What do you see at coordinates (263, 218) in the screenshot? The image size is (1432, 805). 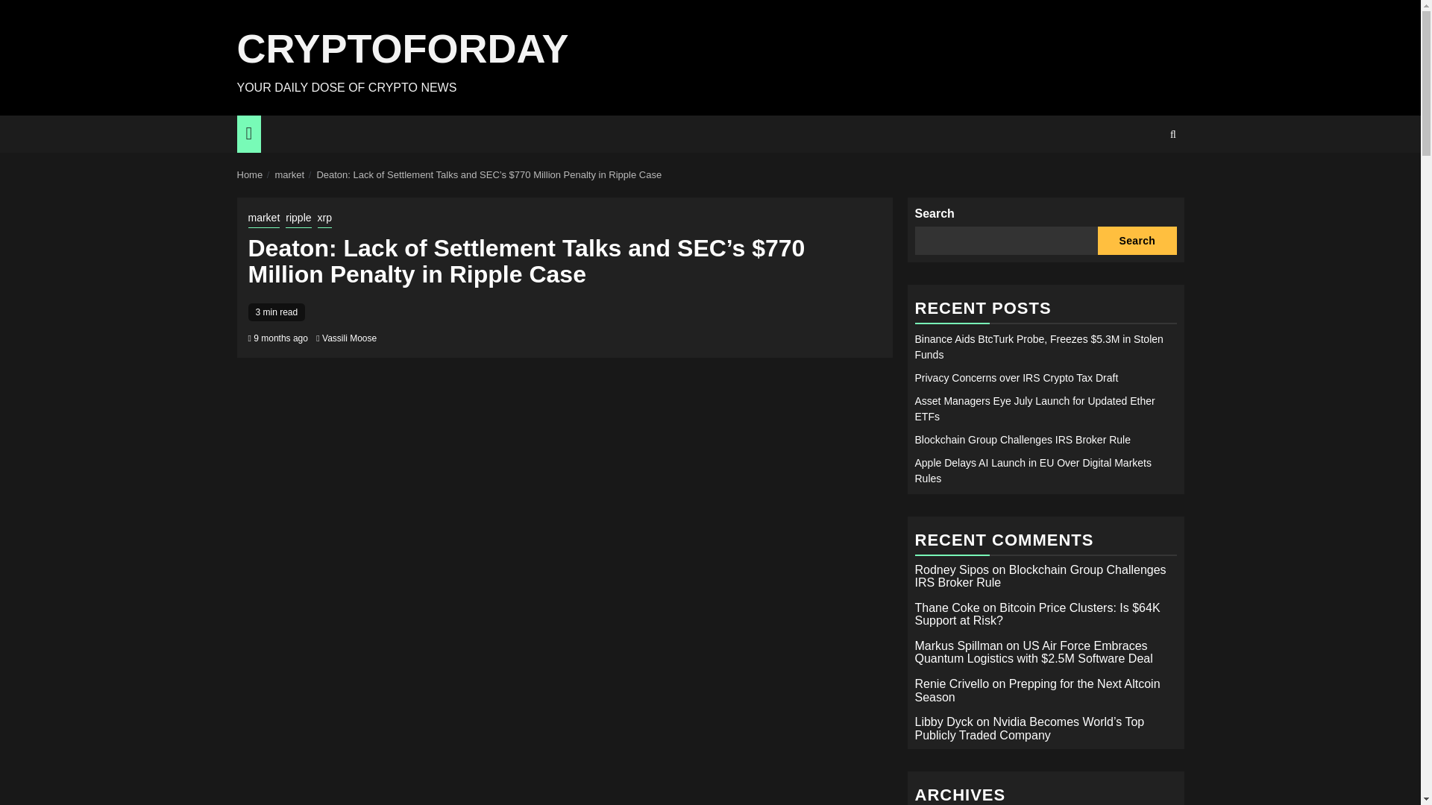 I see `market` at bounding box center [263, 218].